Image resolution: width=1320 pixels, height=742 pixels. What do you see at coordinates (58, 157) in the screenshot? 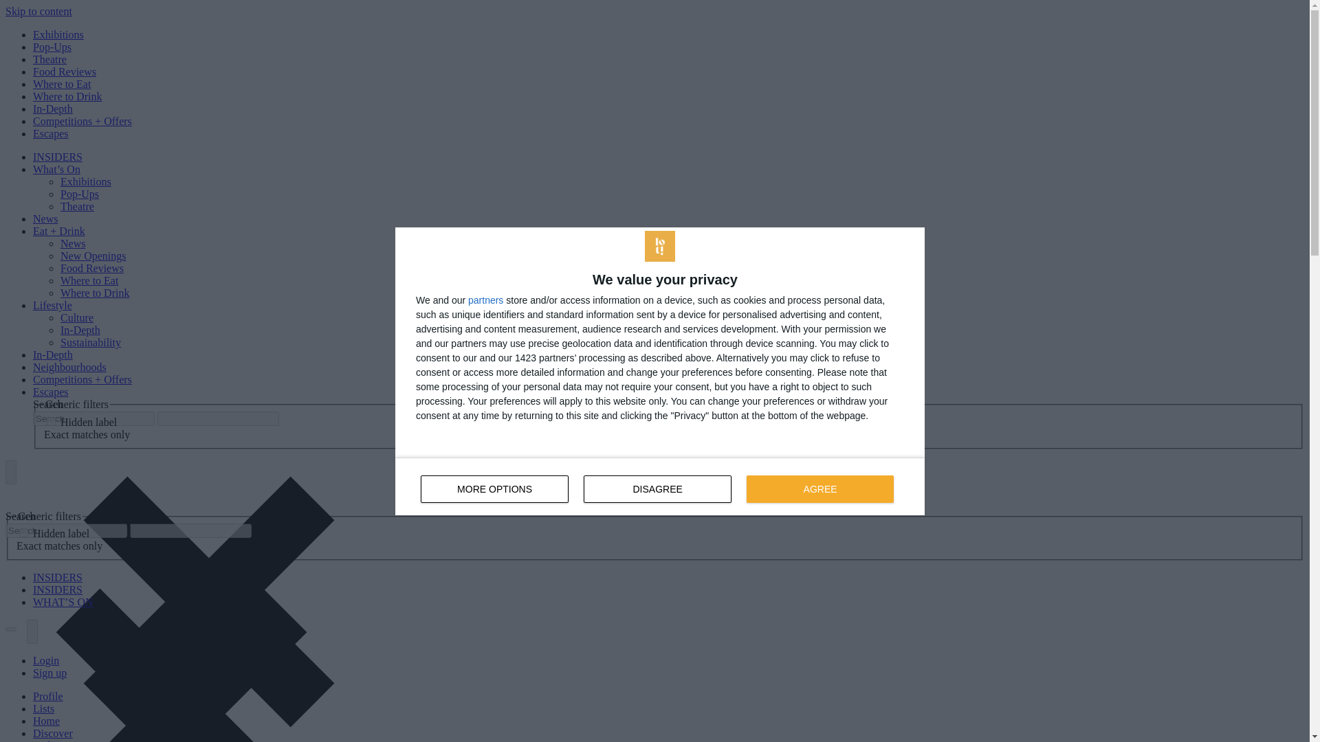
I see `AGREE` at bounding box center [58, 157].